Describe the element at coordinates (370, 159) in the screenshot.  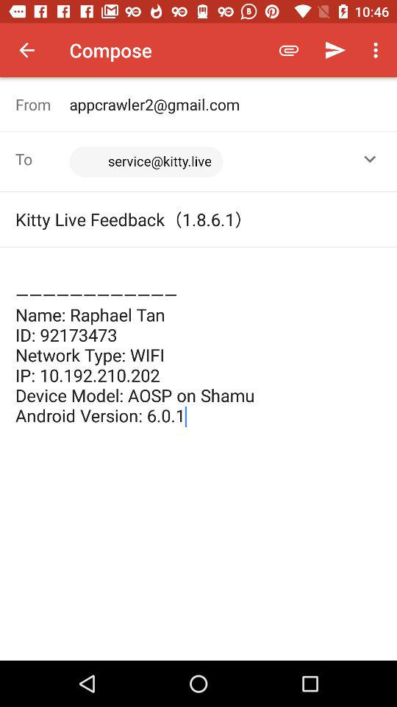
I see `turn off item next to the <service@kitty.live>,  icon` at that location.